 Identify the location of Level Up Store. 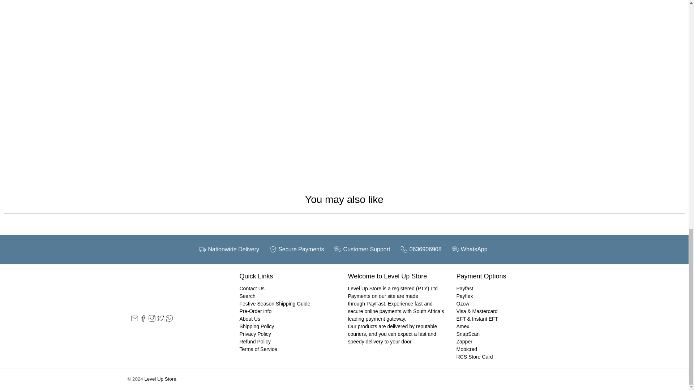
(171, 290).